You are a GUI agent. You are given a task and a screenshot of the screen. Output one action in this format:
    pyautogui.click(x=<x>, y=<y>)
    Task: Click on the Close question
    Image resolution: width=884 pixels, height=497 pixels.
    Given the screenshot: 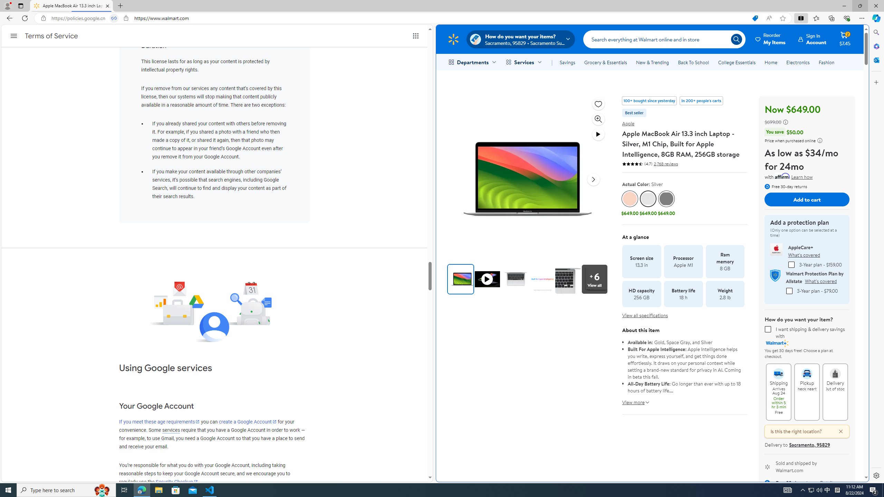 What is the action you would take?
    pyautogui.click(x=837, y=431)
    